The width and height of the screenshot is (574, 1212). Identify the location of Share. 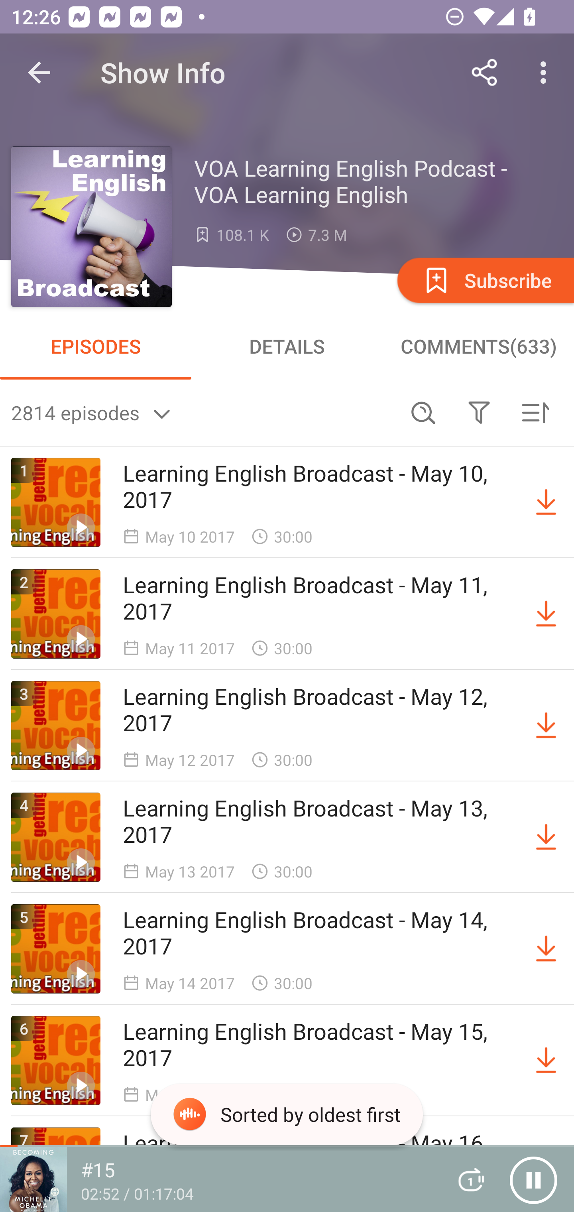
(485, 73).